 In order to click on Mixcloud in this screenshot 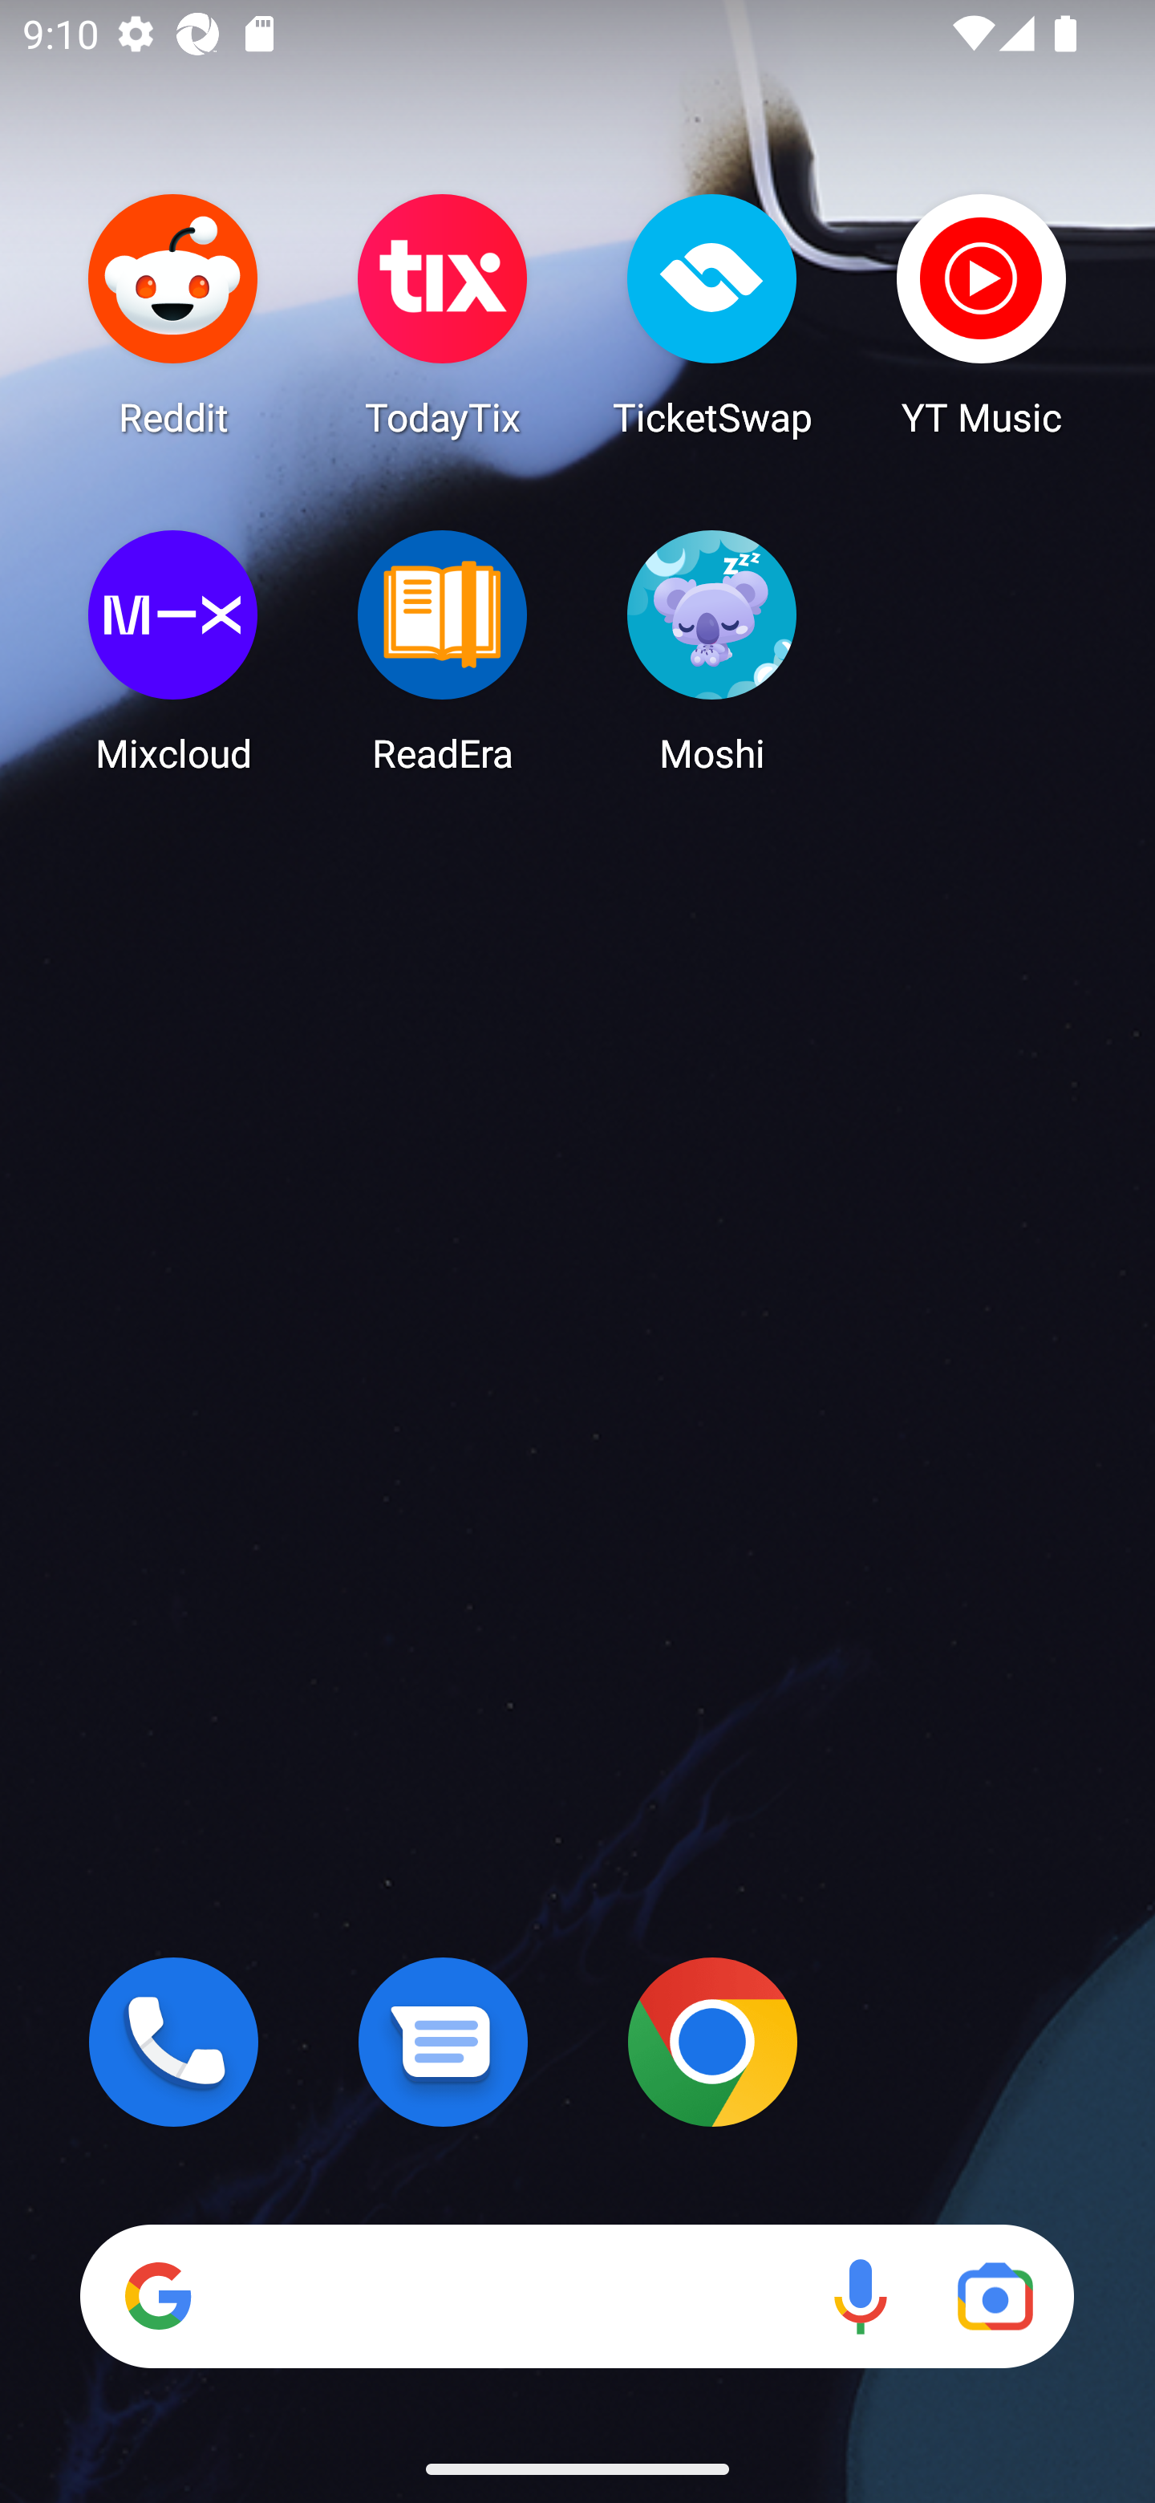, I will do `click(173, 651)`.